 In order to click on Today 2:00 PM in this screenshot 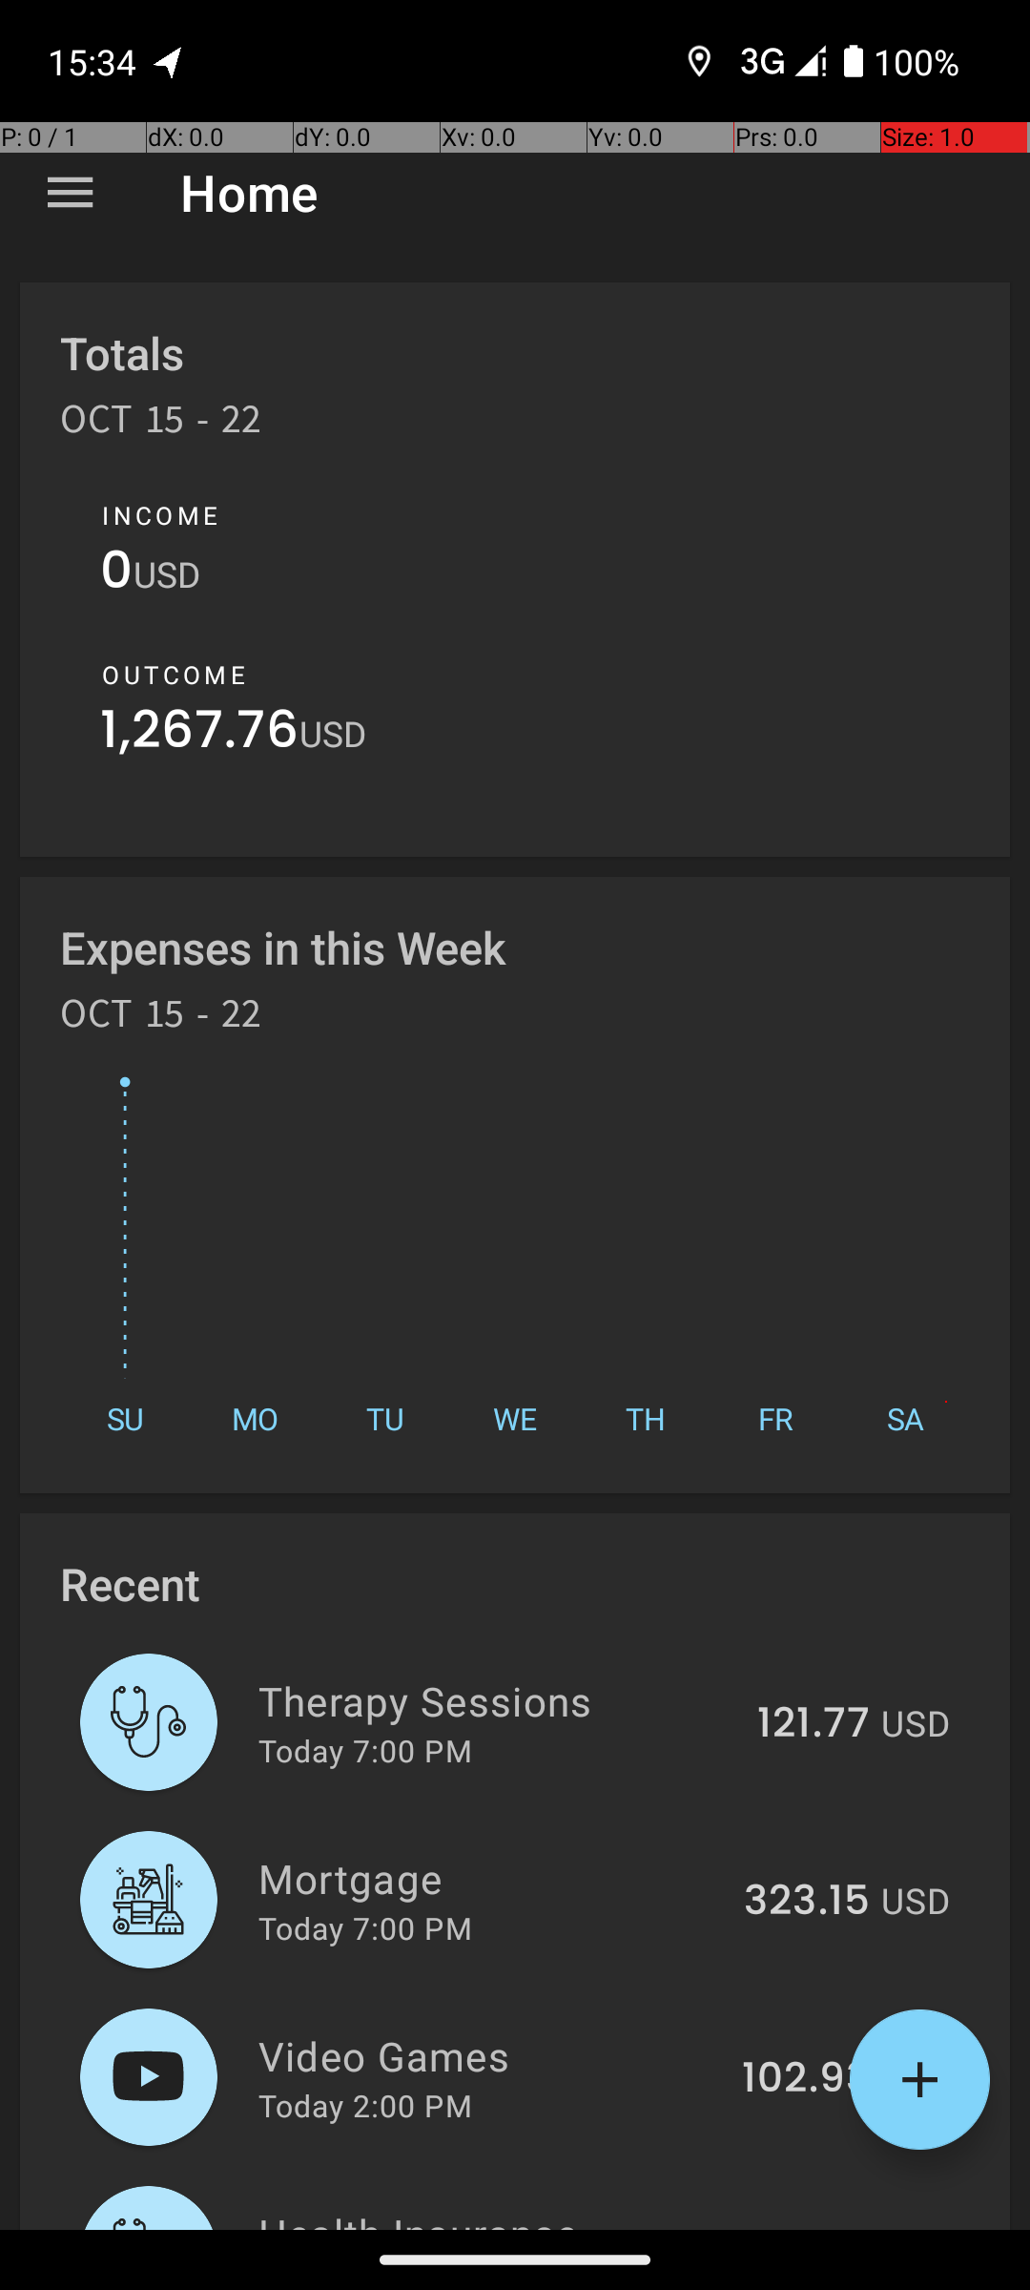, I will do `click(365, 2105)`.